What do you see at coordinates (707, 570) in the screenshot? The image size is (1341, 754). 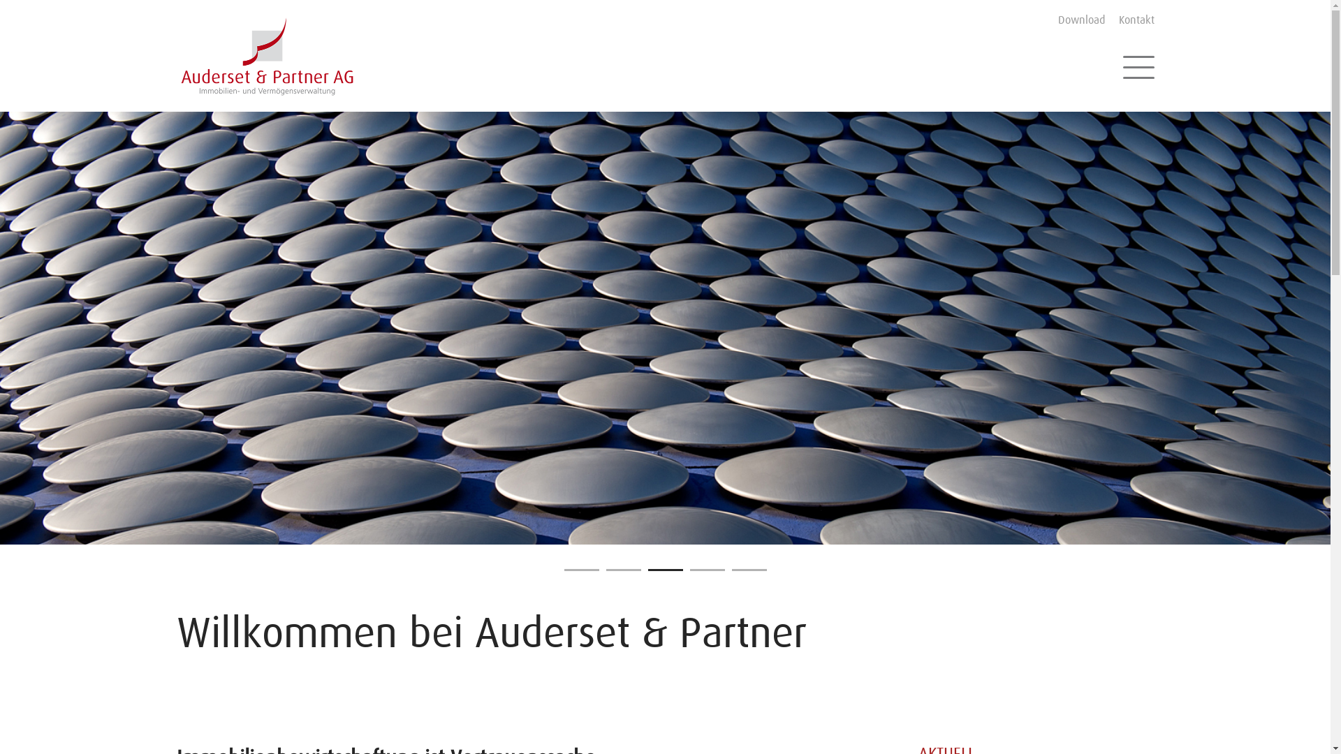 I see `4` at bounding box center [707, 570].